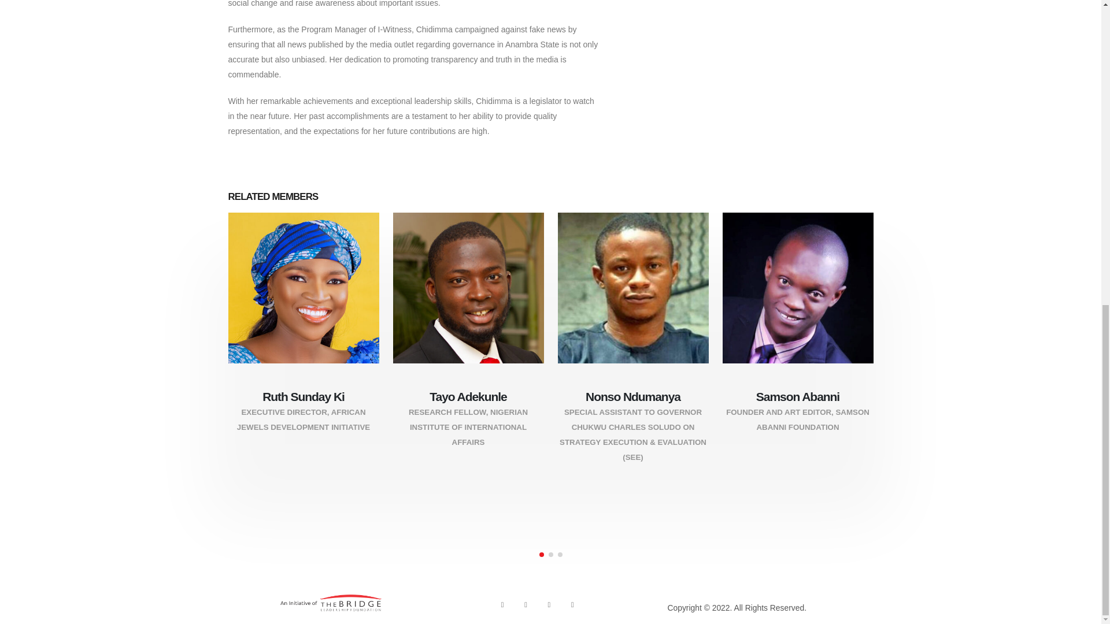 The image size is (1110, 624). I want to click on Twitter, so click(525, 604).